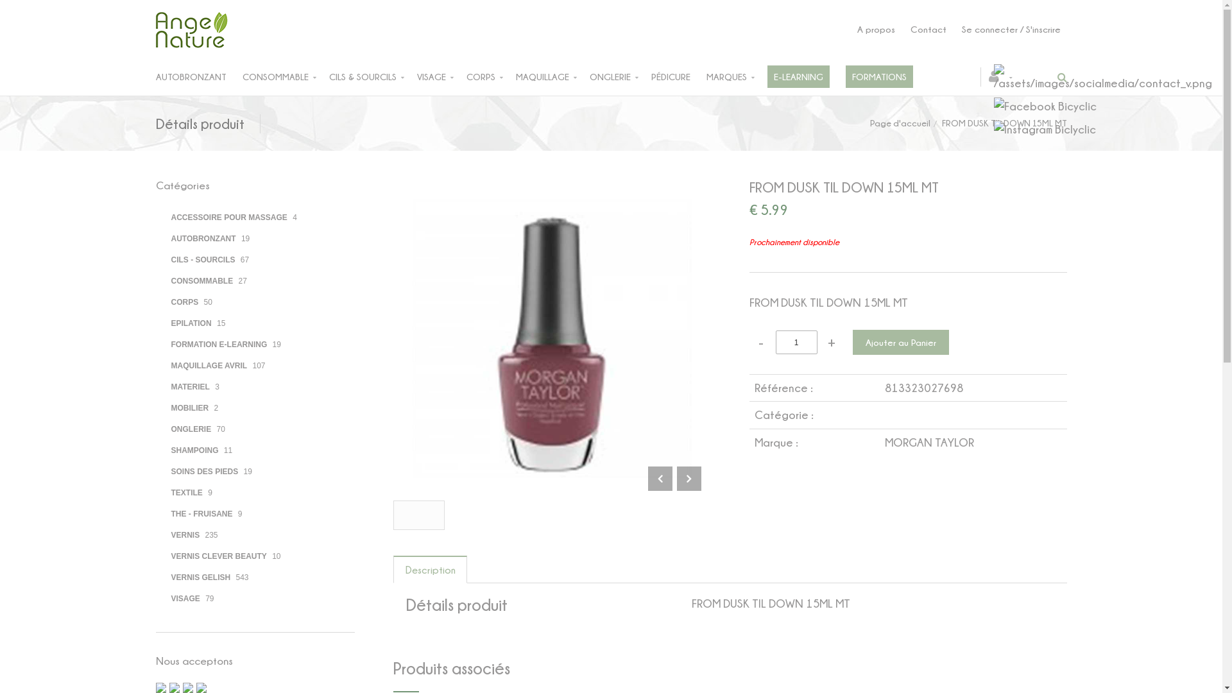  Describe the element at coordinates (887, 77) in the screenshot. I see `FORMATIONS` at that location.